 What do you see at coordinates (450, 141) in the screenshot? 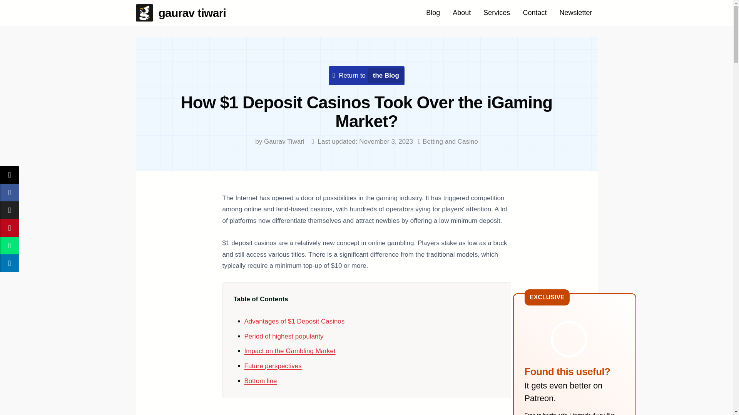
I see `Betting and Casino` at bounding box center [450, 141].